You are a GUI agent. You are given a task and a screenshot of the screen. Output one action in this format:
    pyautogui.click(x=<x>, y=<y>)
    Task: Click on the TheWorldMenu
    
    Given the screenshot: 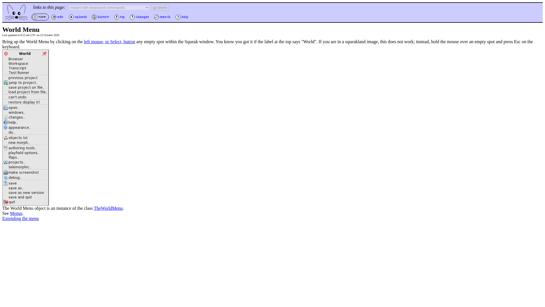 What is the action you would take?
    pyautogui.click(x=108, y=208)
    